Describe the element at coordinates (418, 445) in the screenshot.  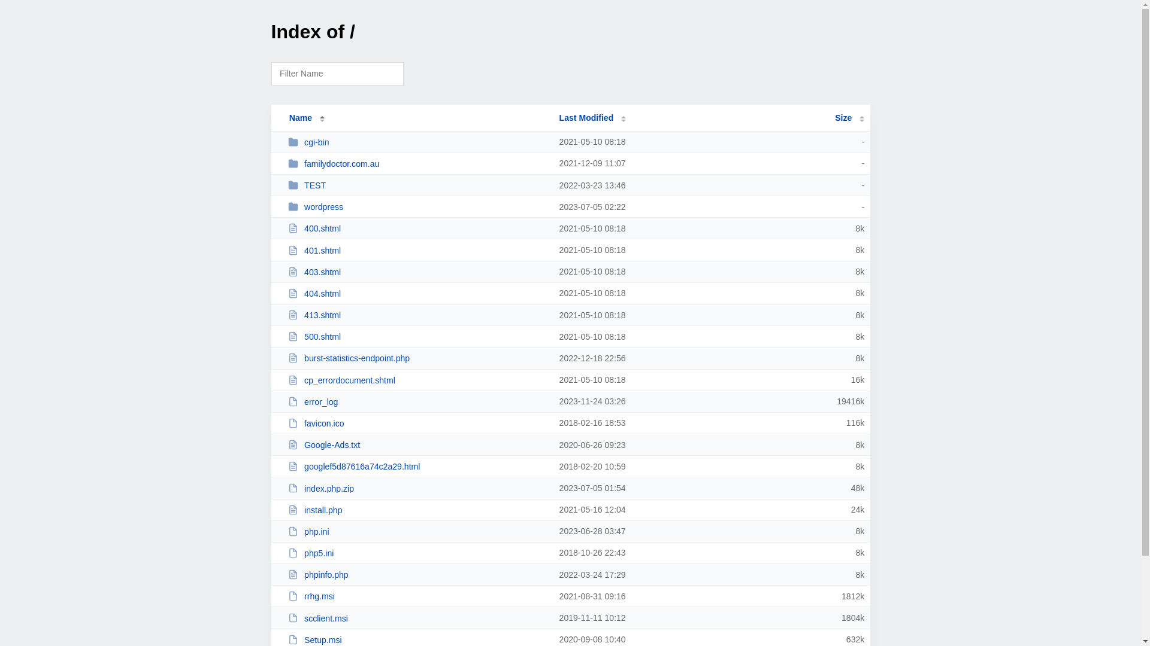
I see `Google-Ads.txt` at that location.